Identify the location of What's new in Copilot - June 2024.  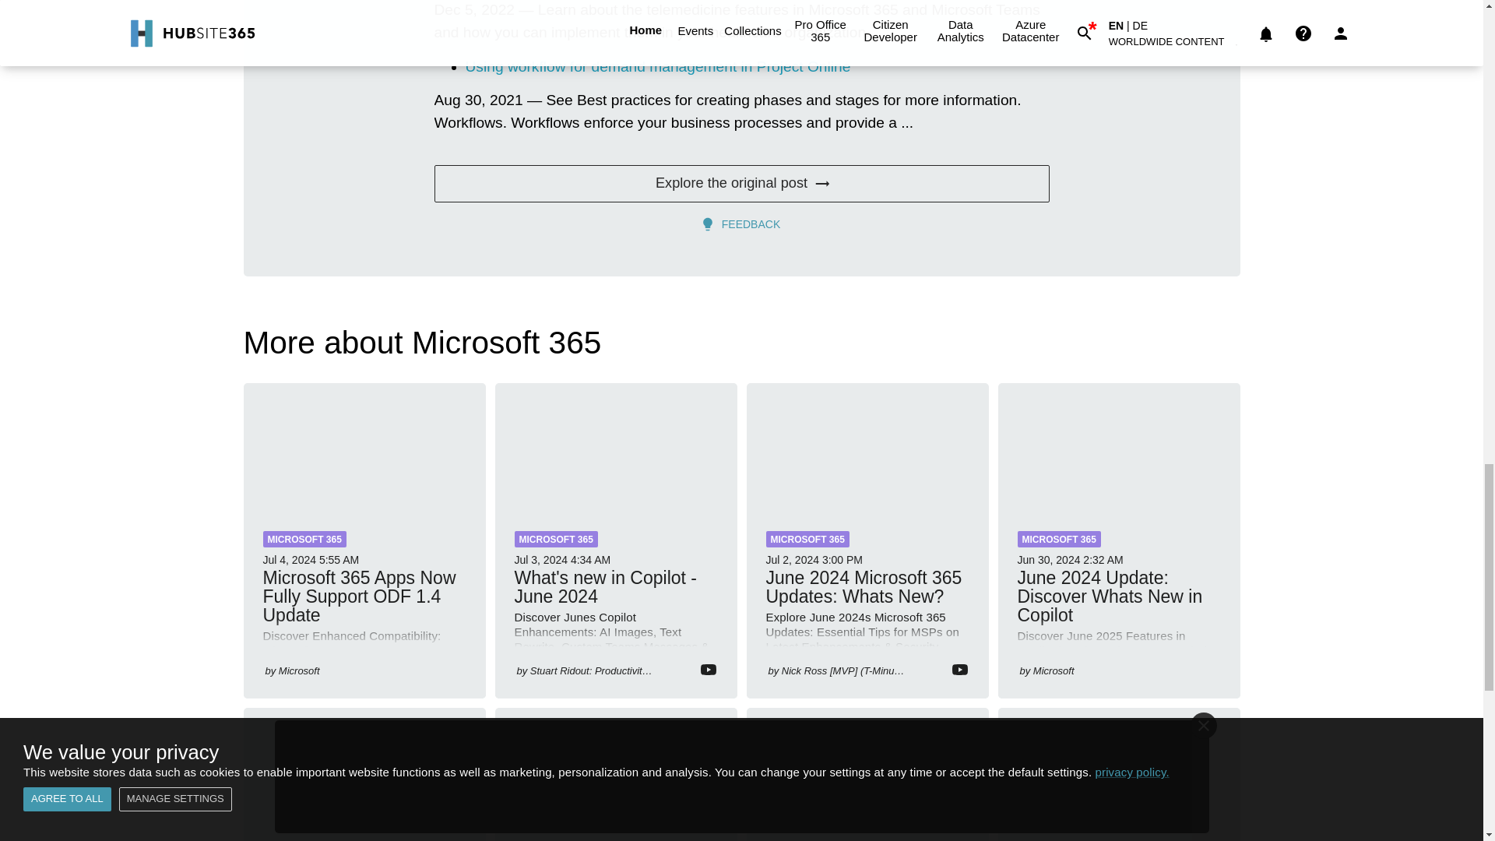
(615, 447).